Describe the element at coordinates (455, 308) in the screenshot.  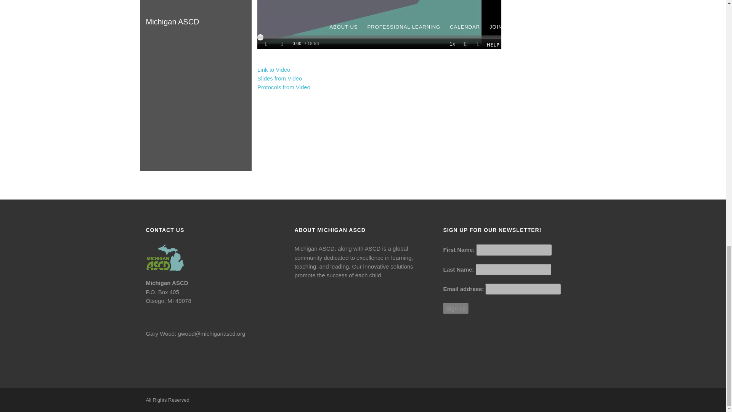
I see `Sign up` at that location.